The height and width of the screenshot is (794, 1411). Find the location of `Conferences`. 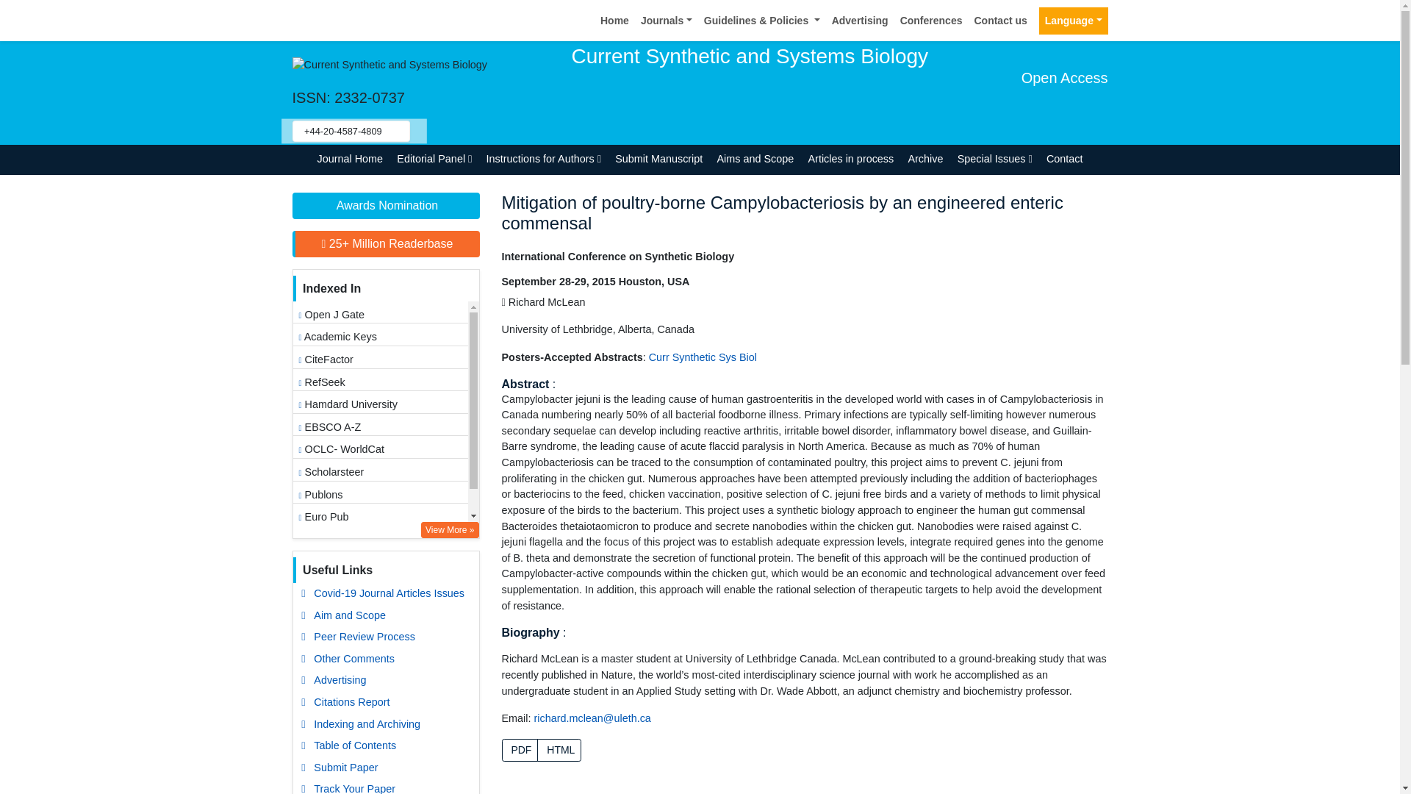

Conferences is located at coordinates (931, 21).